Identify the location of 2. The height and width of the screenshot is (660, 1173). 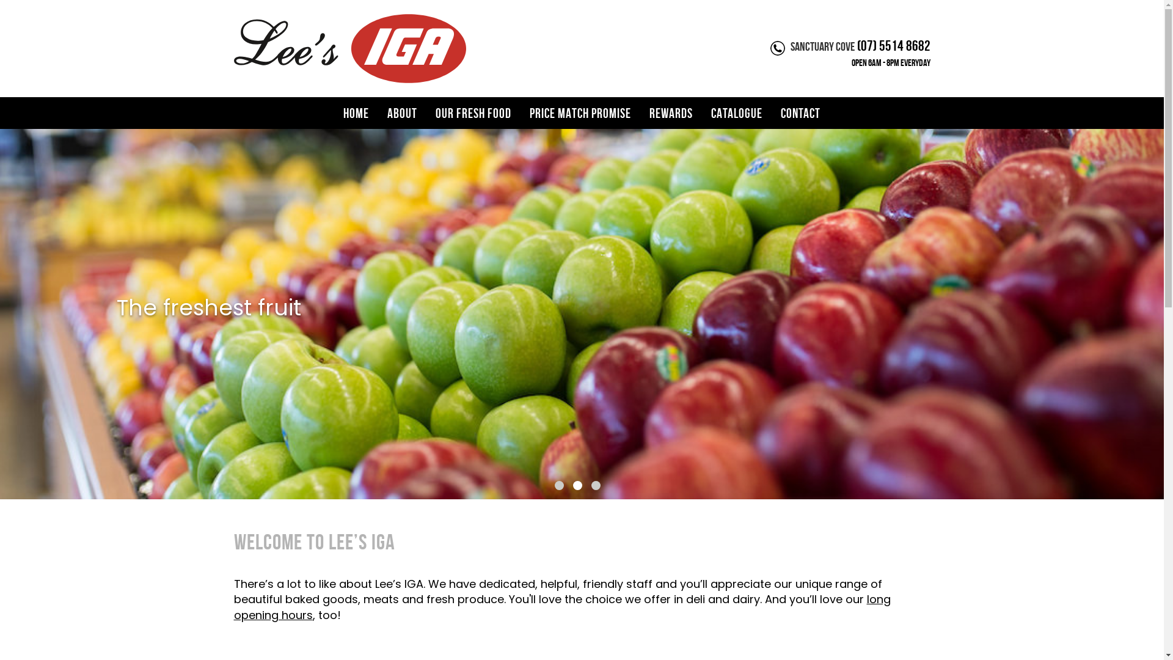
(578, 485).